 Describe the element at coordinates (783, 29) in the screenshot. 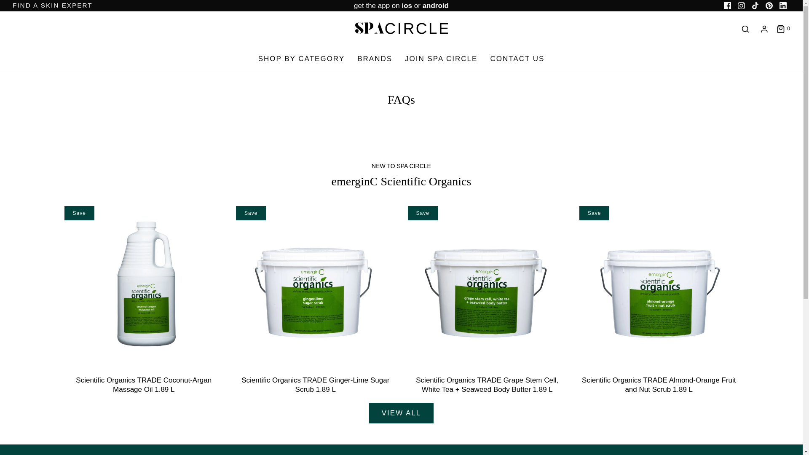

I see `0` at that location.